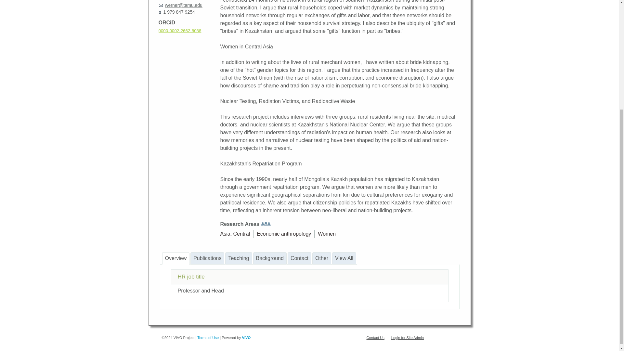  I want to click on Economic anthropology, so click(283, 233).